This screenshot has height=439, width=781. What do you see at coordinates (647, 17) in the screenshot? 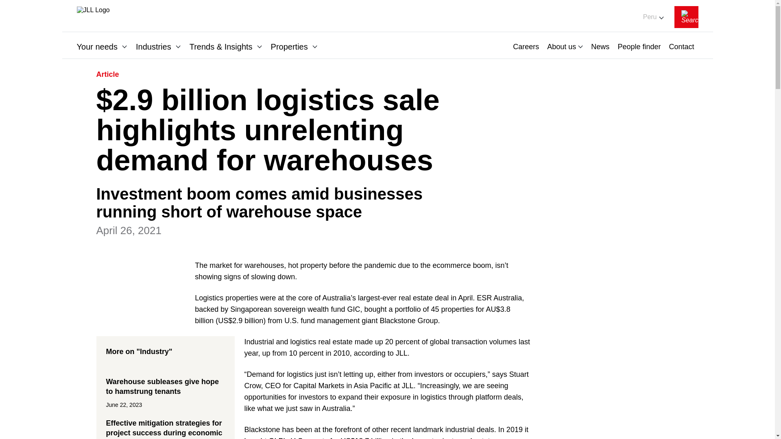
I see `Peru` at bounding box center [647, 17].